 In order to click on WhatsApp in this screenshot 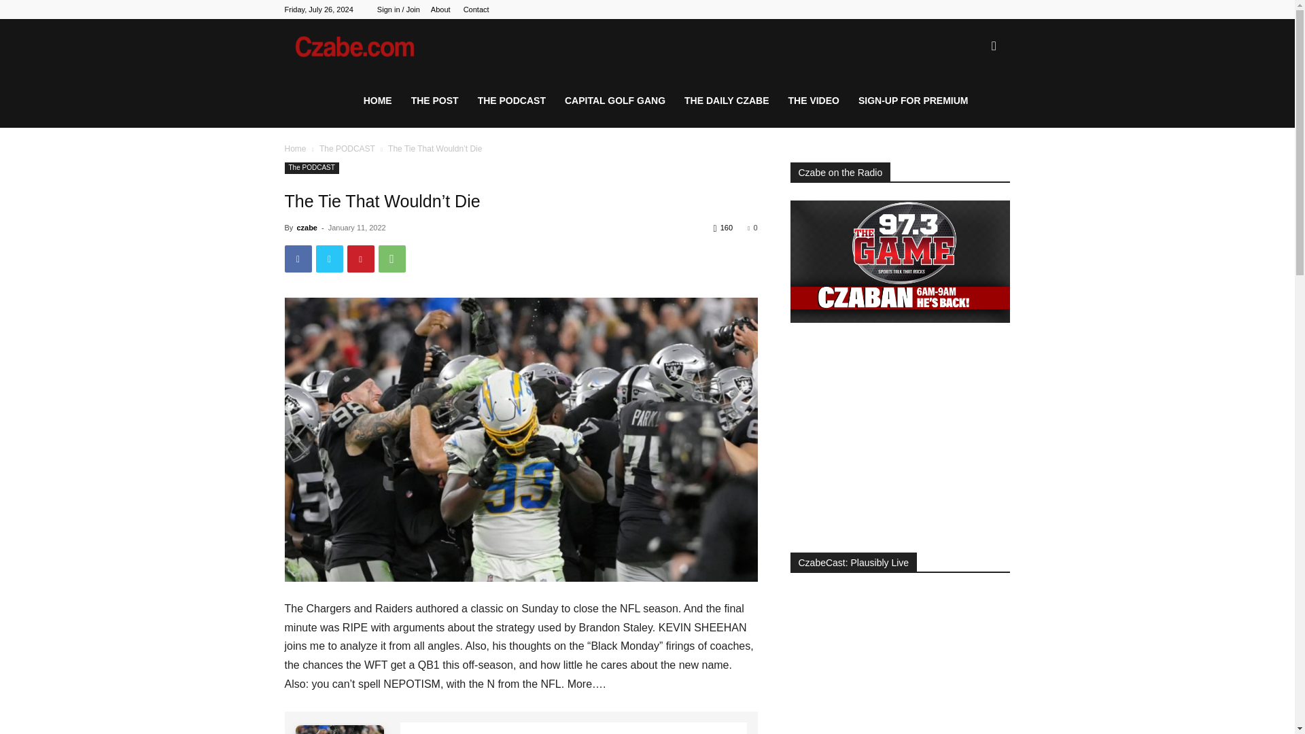, I will do `click(391, 258)`.